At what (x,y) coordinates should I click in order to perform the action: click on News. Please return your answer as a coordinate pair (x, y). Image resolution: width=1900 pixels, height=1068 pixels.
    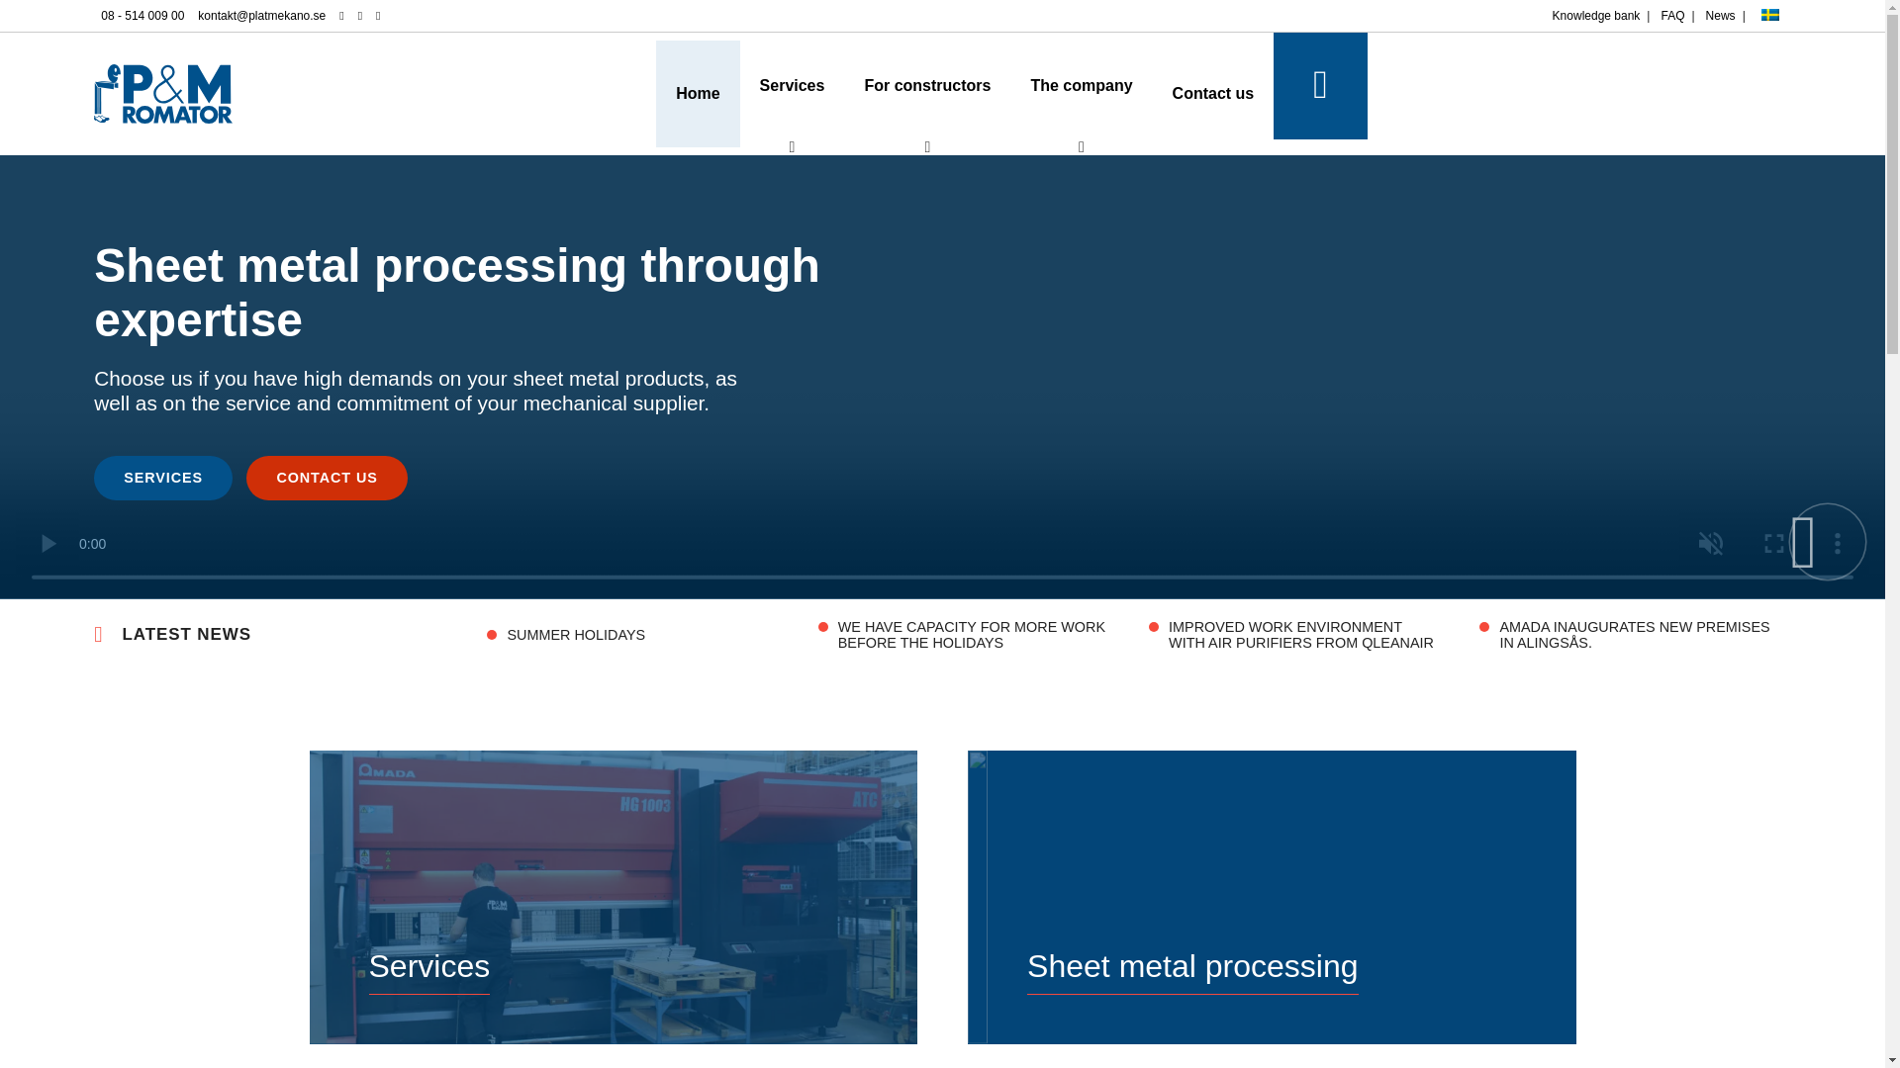
    Looking at the image, I should click on (1720, 16).